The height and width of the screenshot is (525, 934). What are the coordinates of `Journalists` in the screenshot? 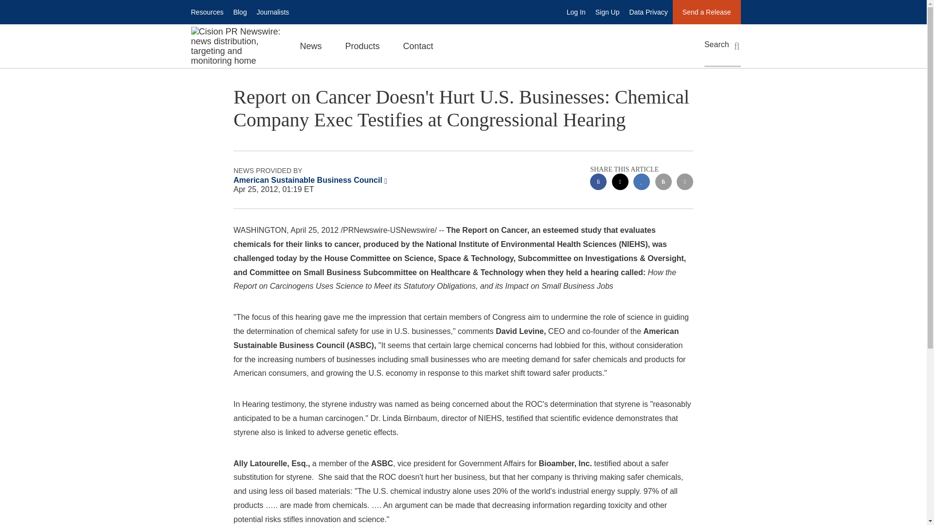 It's located at (272, 12).